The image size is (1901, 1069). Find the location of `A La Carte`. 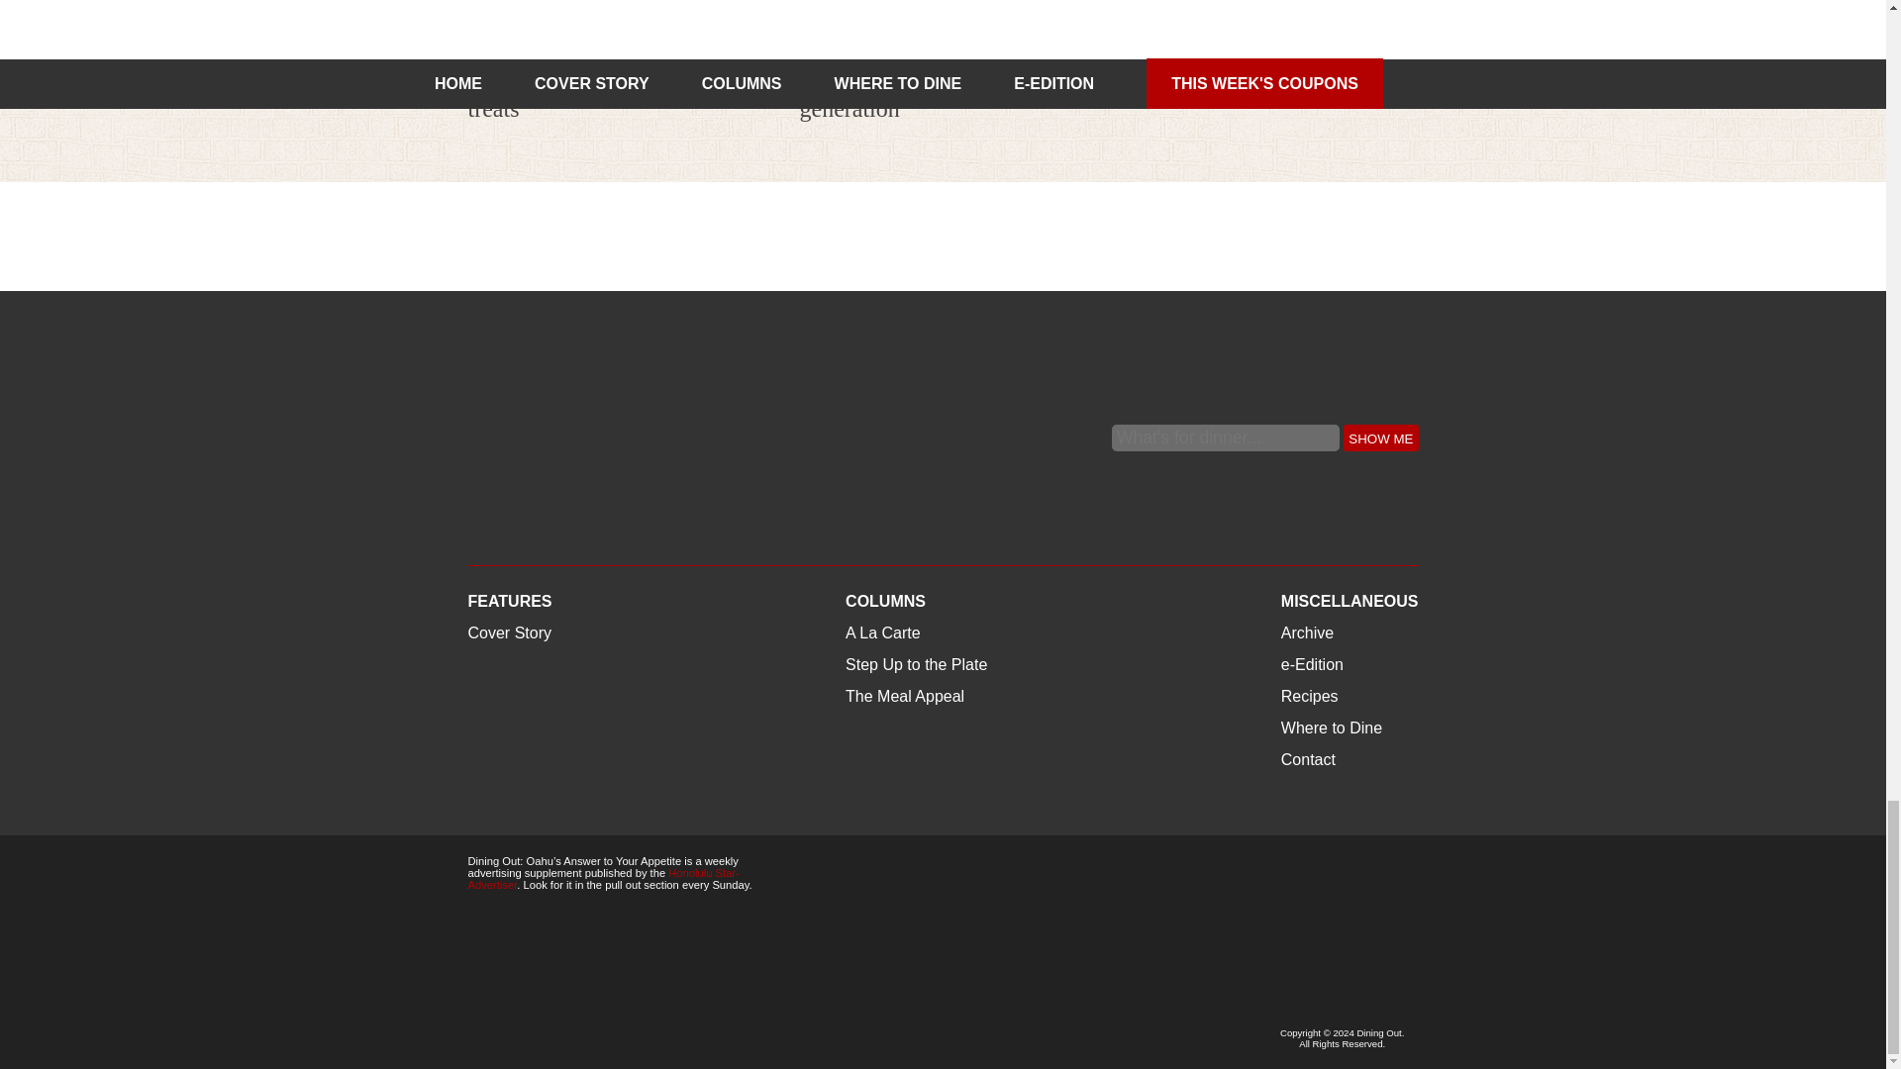

A La Carte is located at coordinates (838, 49).